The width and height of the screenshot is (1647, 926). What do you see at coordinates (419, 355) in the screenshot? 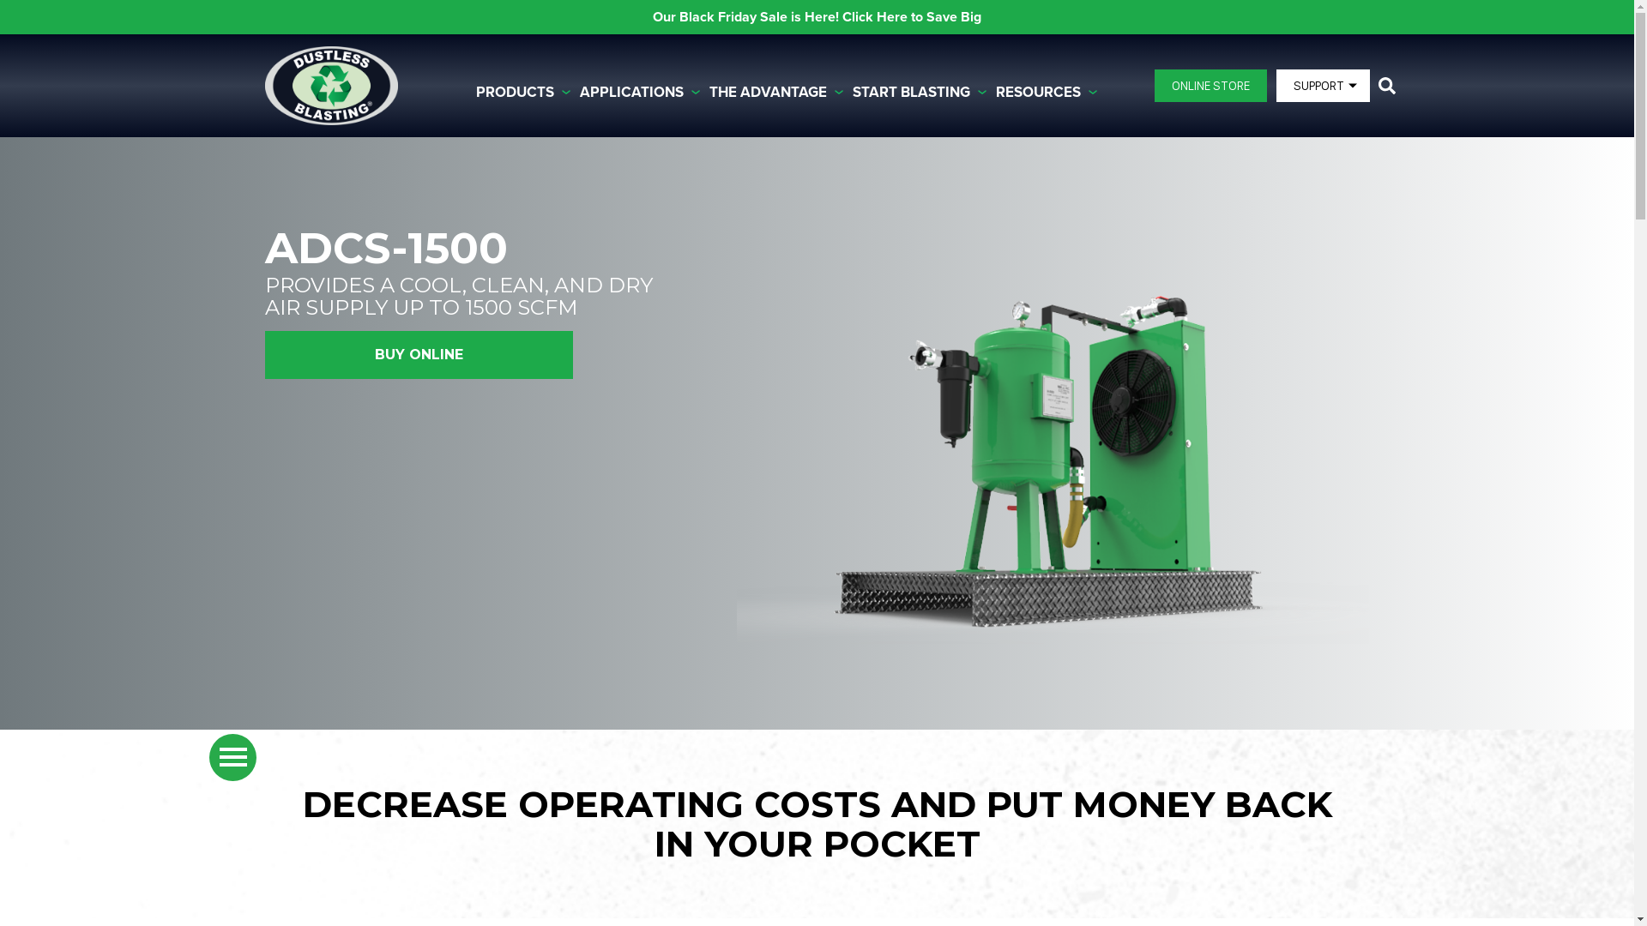
I see `BUY ONLINE` at bounding box center [419, 355].